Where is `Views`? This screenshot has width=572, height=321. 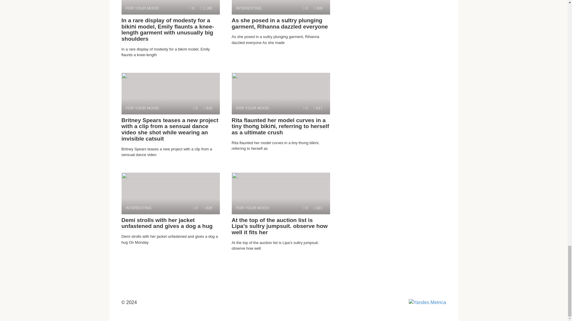
Views is located at coordinates (318, 108).